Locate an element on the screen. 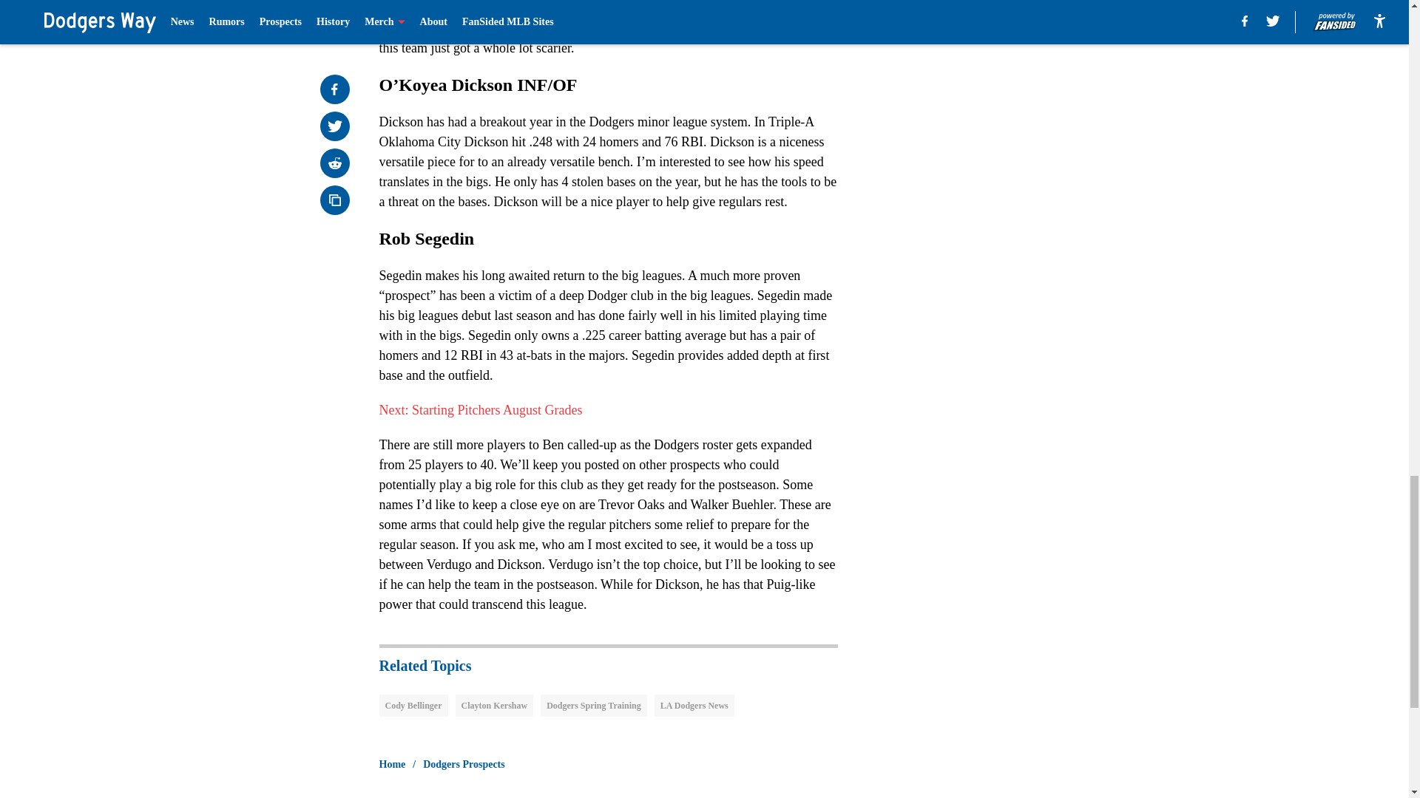 The height and width of the screenshot is (798, 1420). Next: Starting Pitchers August Grades is located at coordinates (481, 409).